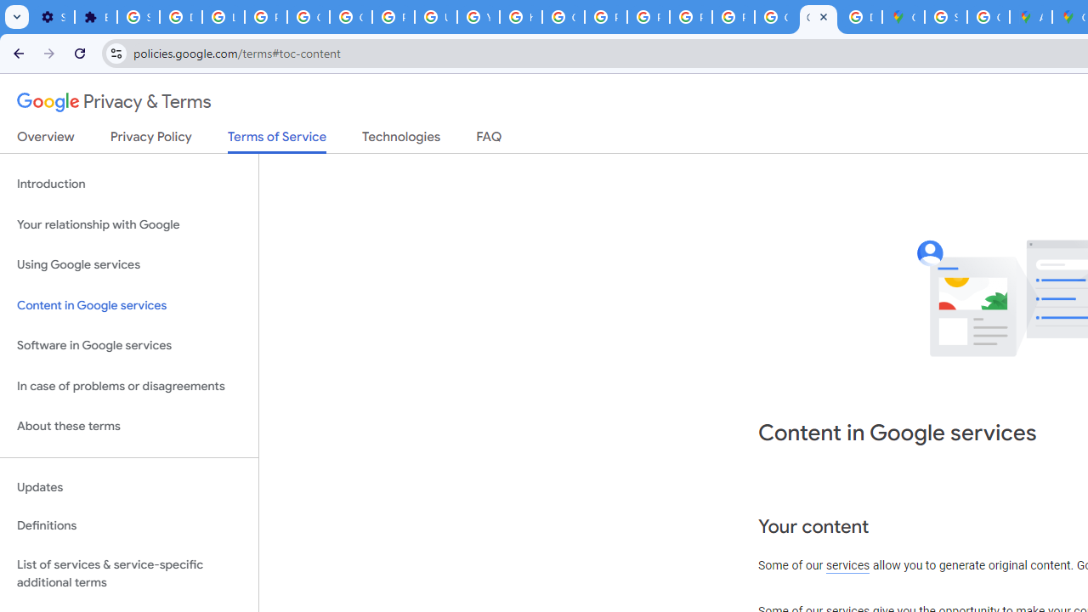  I want to click on https://scholar.google.com/, so click(520, 17).